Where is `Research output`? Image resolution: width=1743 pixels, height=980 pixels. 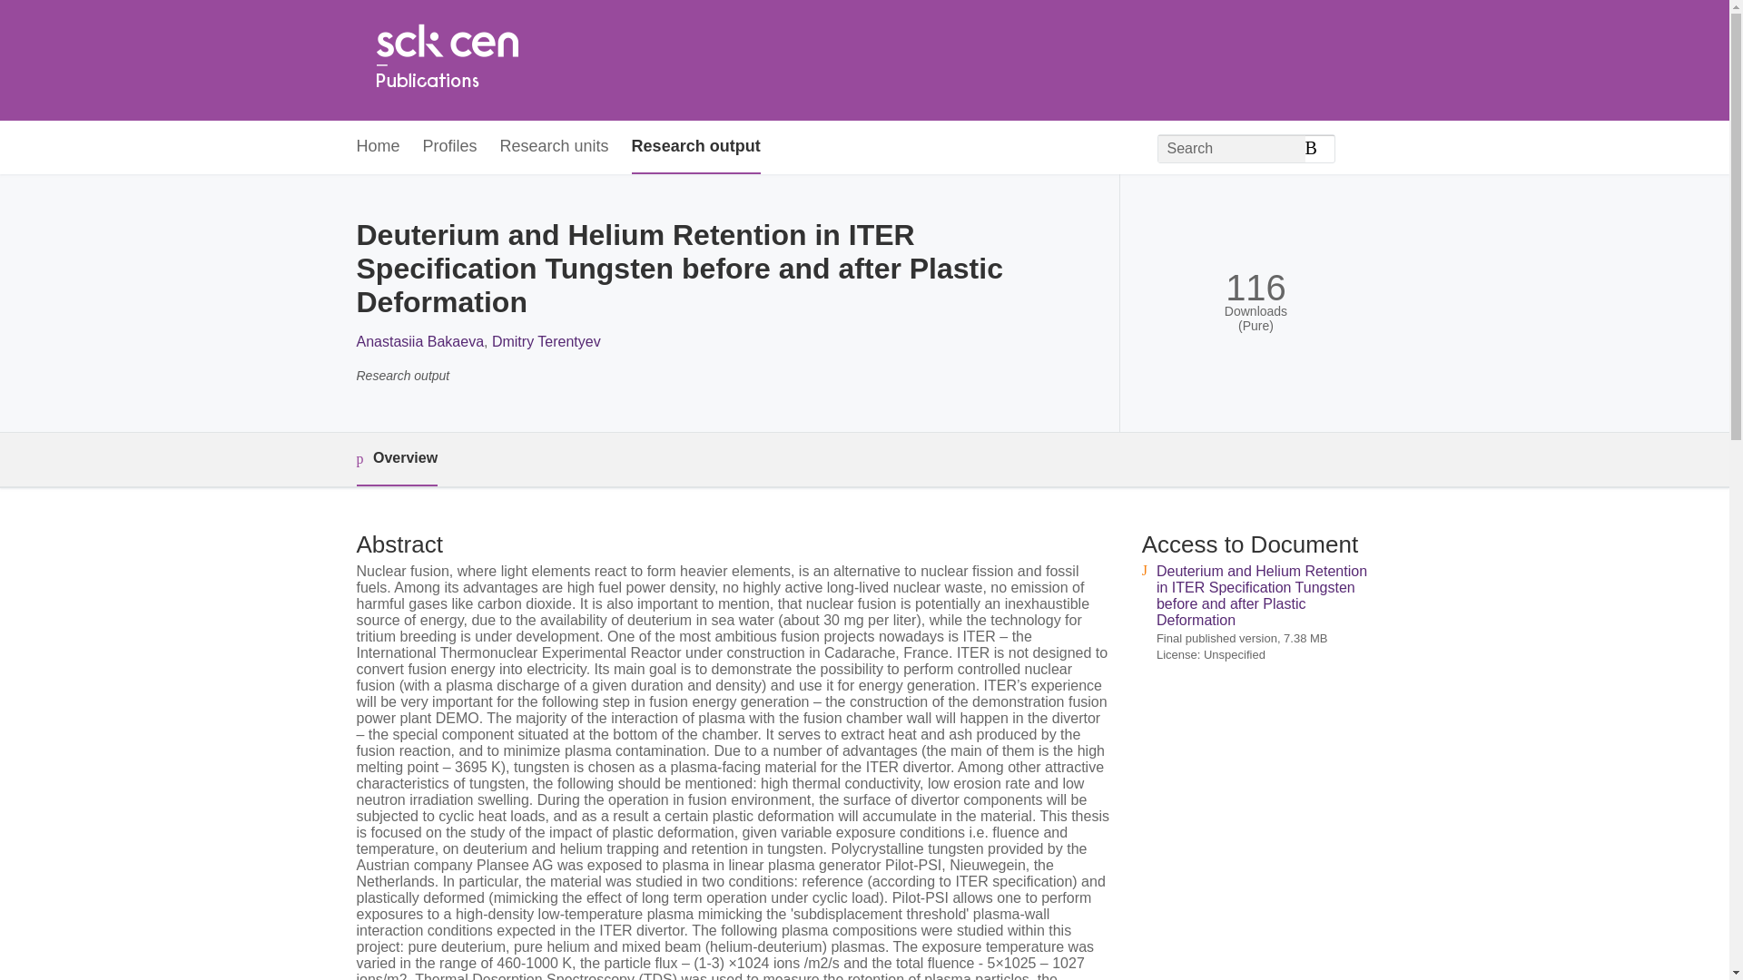 Research output is located at coordinates (695, 147).